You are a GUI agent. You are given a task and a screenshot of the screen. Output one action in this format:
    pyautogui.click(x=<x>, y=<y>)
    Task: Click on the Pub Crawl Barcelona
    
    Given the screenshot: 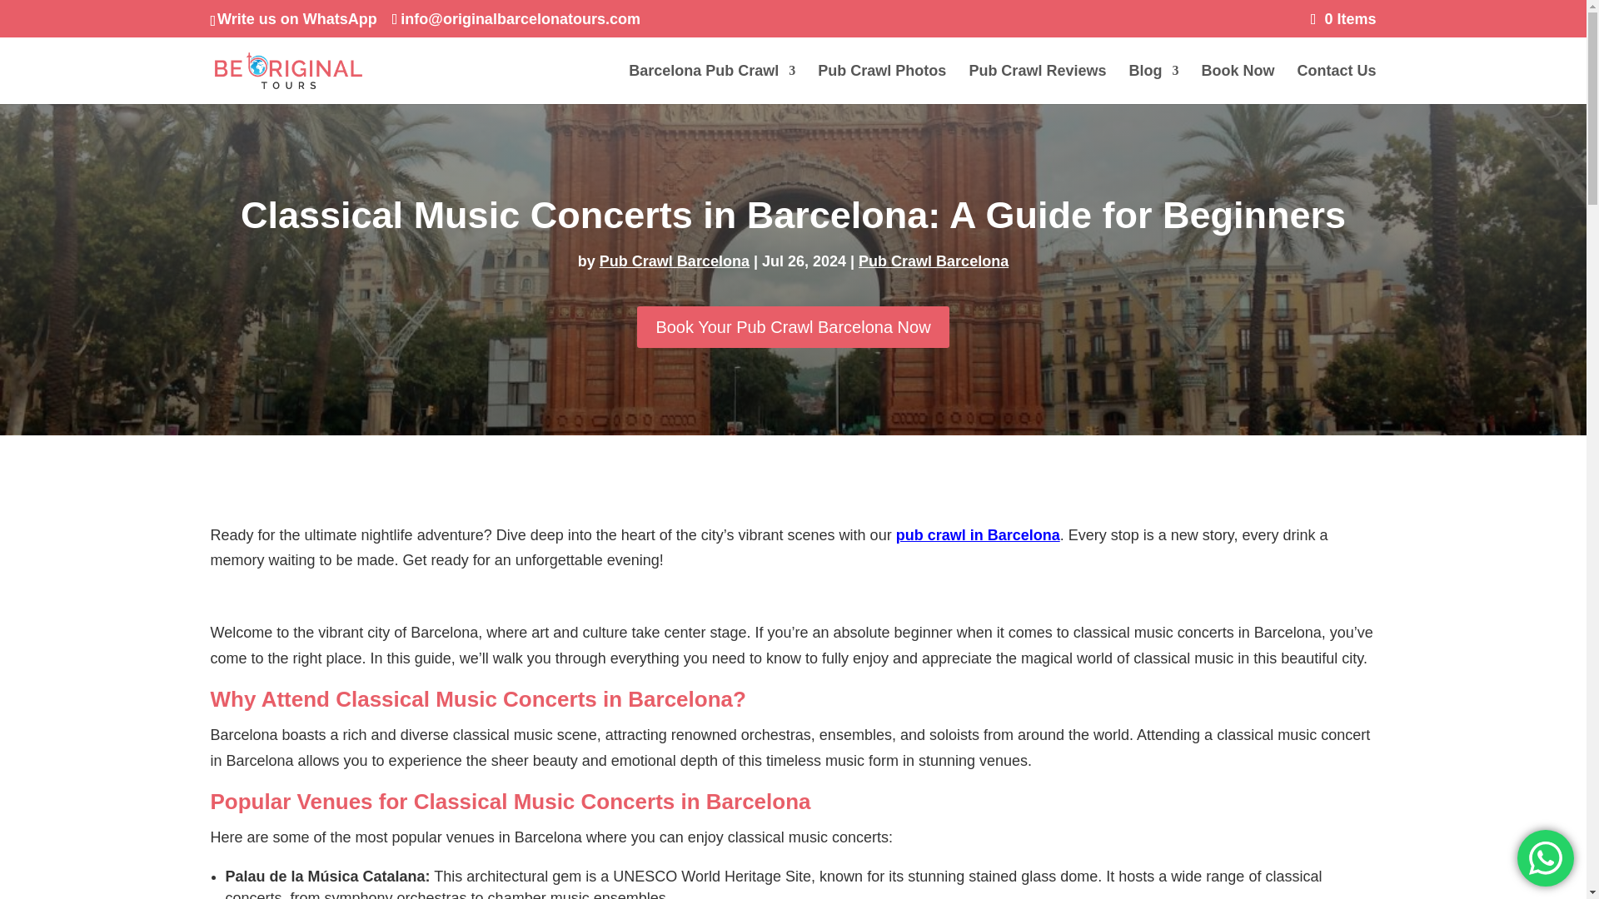 What is the action you would take?
    pyautogui.click(x=675, y=261)
    